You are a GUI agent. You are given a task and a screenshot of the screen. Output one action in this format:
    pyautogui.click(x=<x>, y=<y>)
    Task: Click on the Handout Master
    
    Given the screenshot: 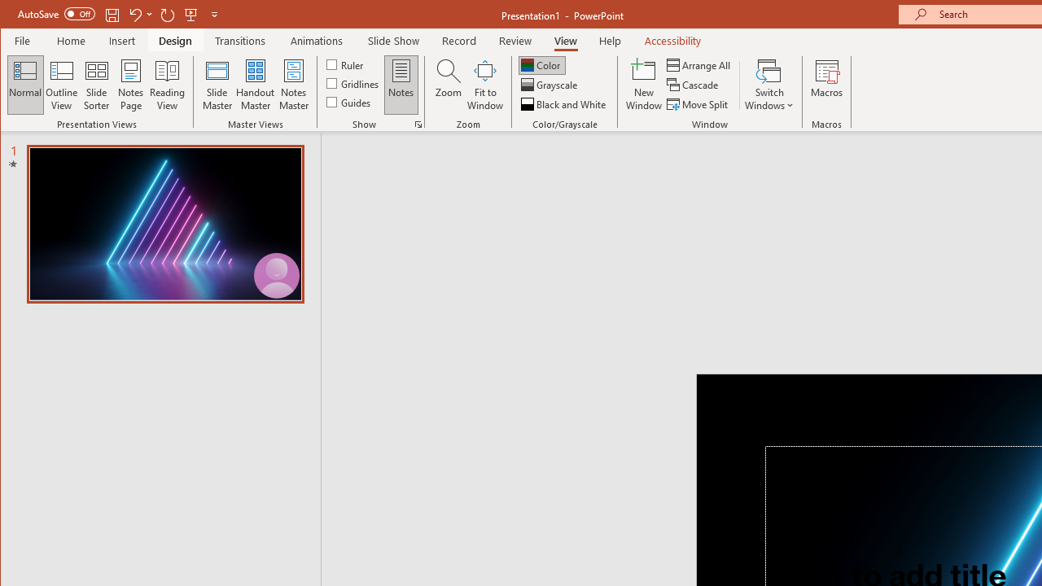 What is the action you would take?
    pyautogui.click(x=256, y=85)
    